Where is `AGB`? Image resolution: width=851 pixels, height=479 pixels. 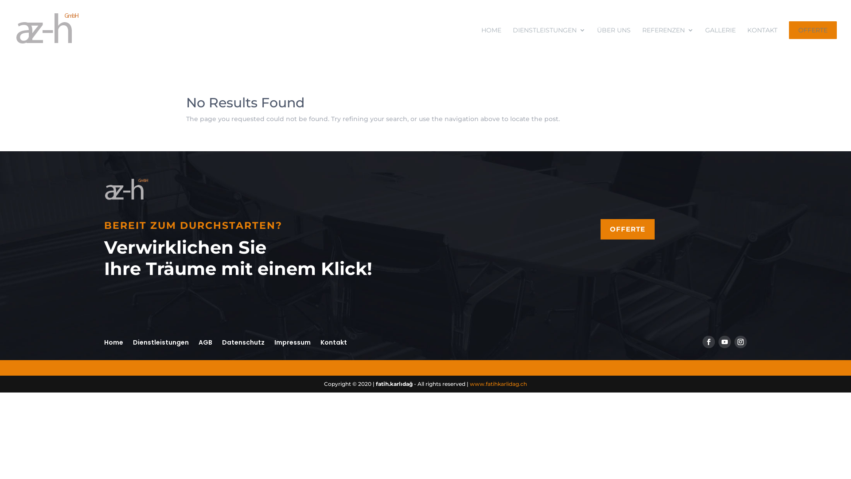 AGB is located at coordinates (206, 341).